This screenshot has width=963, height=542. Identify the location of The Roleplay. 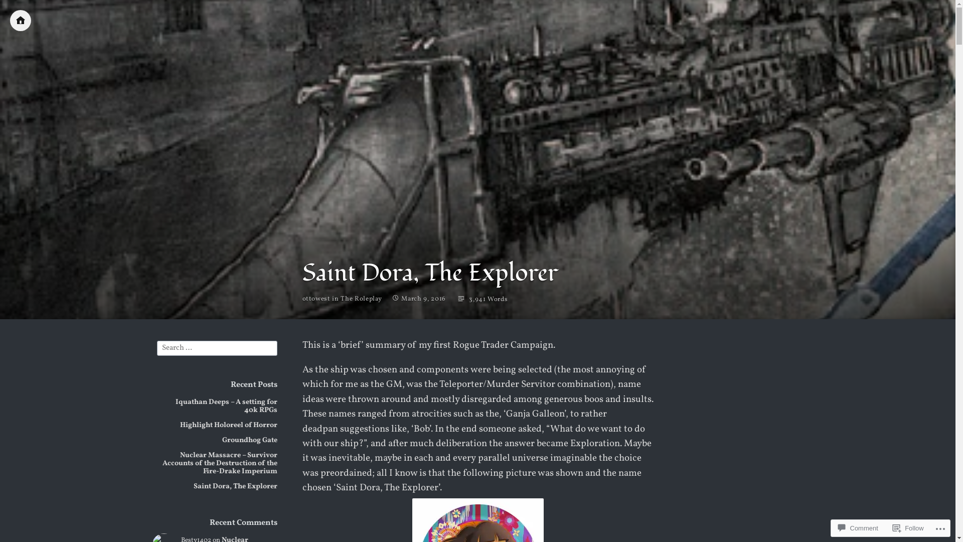
(361, 299).